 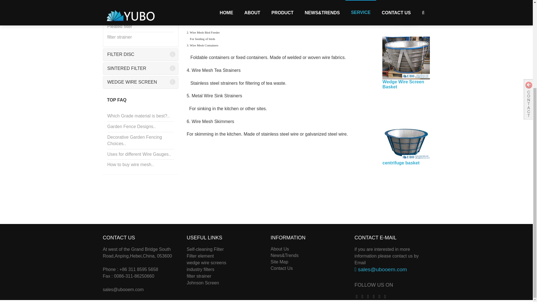 I want to click on Basket Filters, so click(x=141, y=5).